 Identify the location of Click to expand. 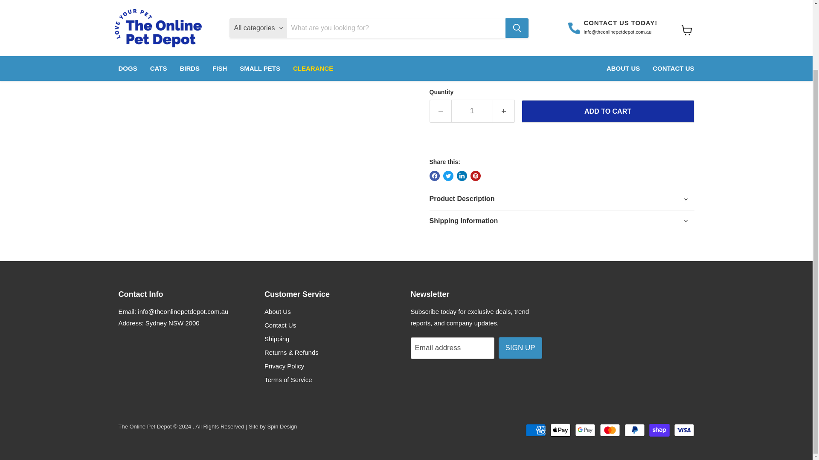
(381, 32).